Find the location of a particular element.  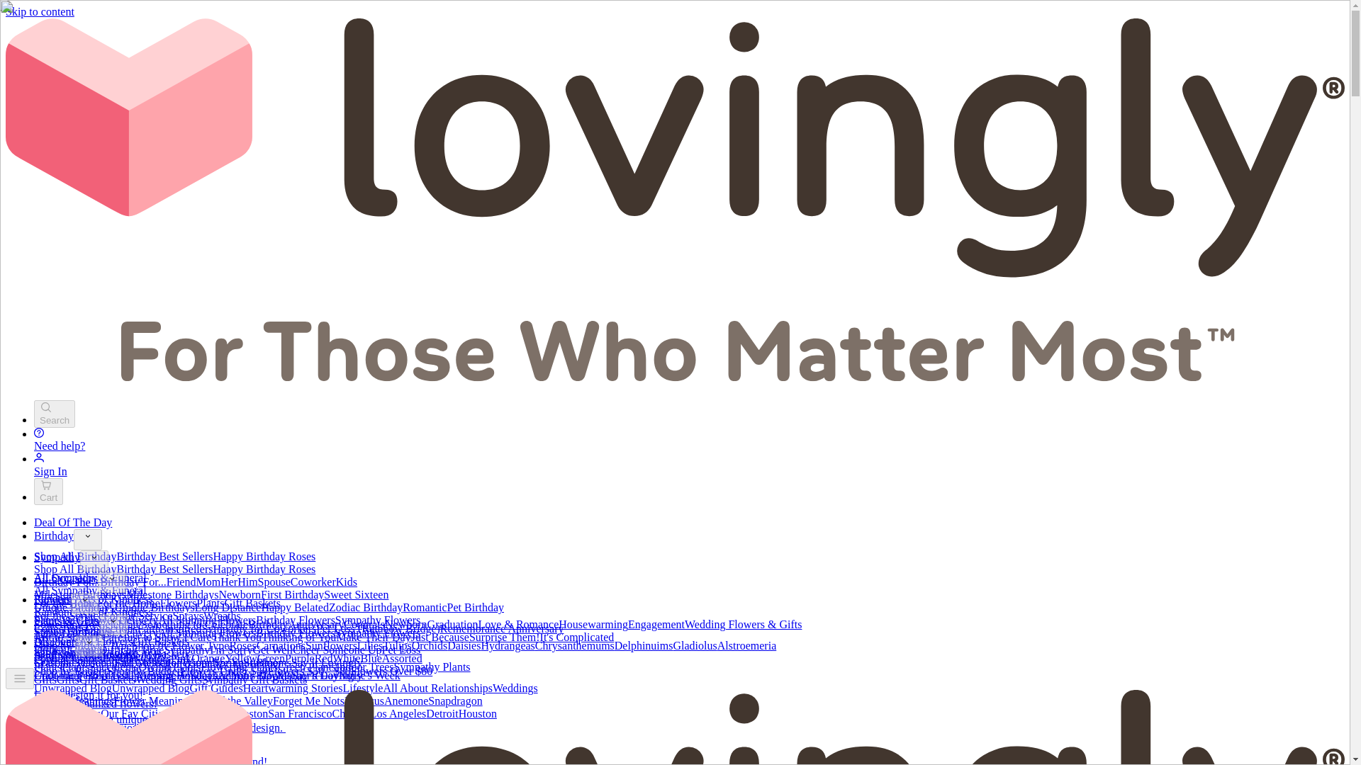

Shop All Birthday is located at coordinates (75, 569).